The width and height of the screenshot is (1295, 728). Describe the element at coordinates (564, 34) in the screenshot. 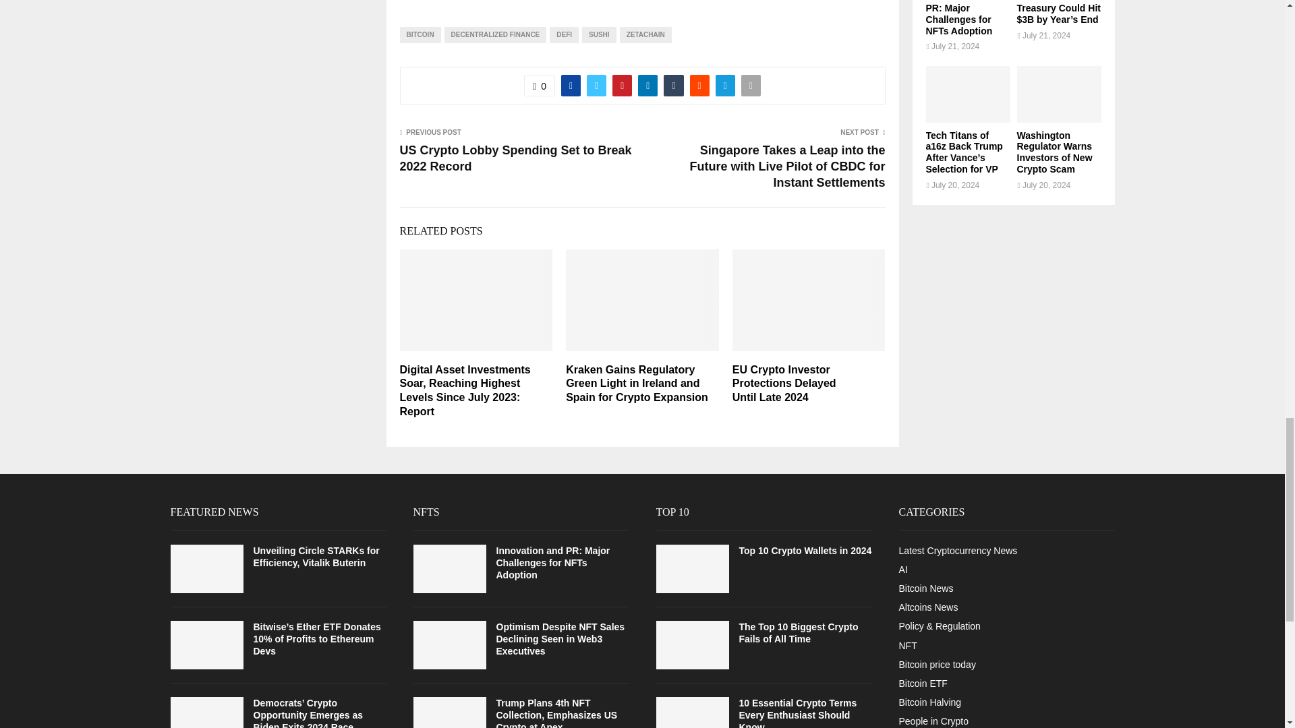

I see `DEFI` at that location.